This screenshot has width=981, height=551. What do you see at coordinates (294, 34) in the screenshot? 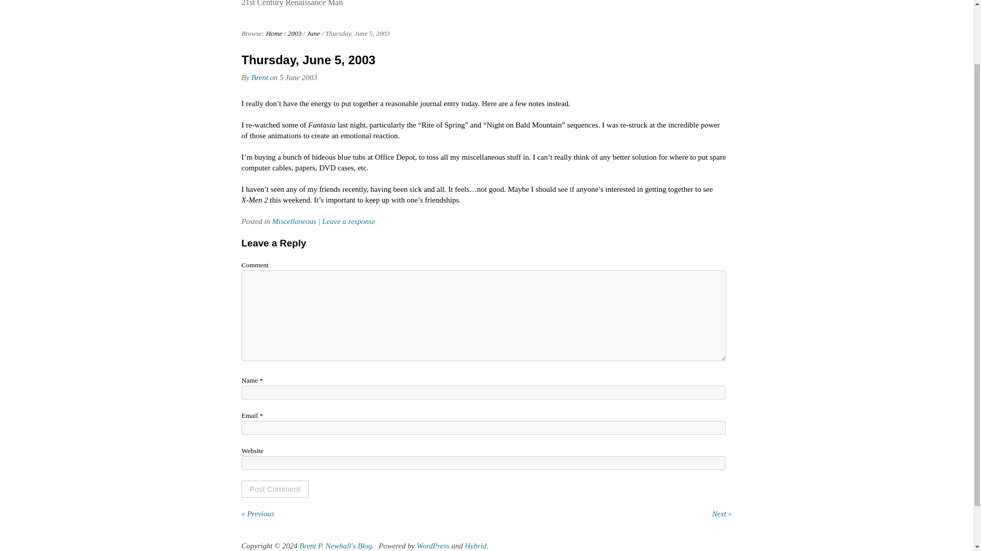
I see `2003` at bounding box center [294, 34].